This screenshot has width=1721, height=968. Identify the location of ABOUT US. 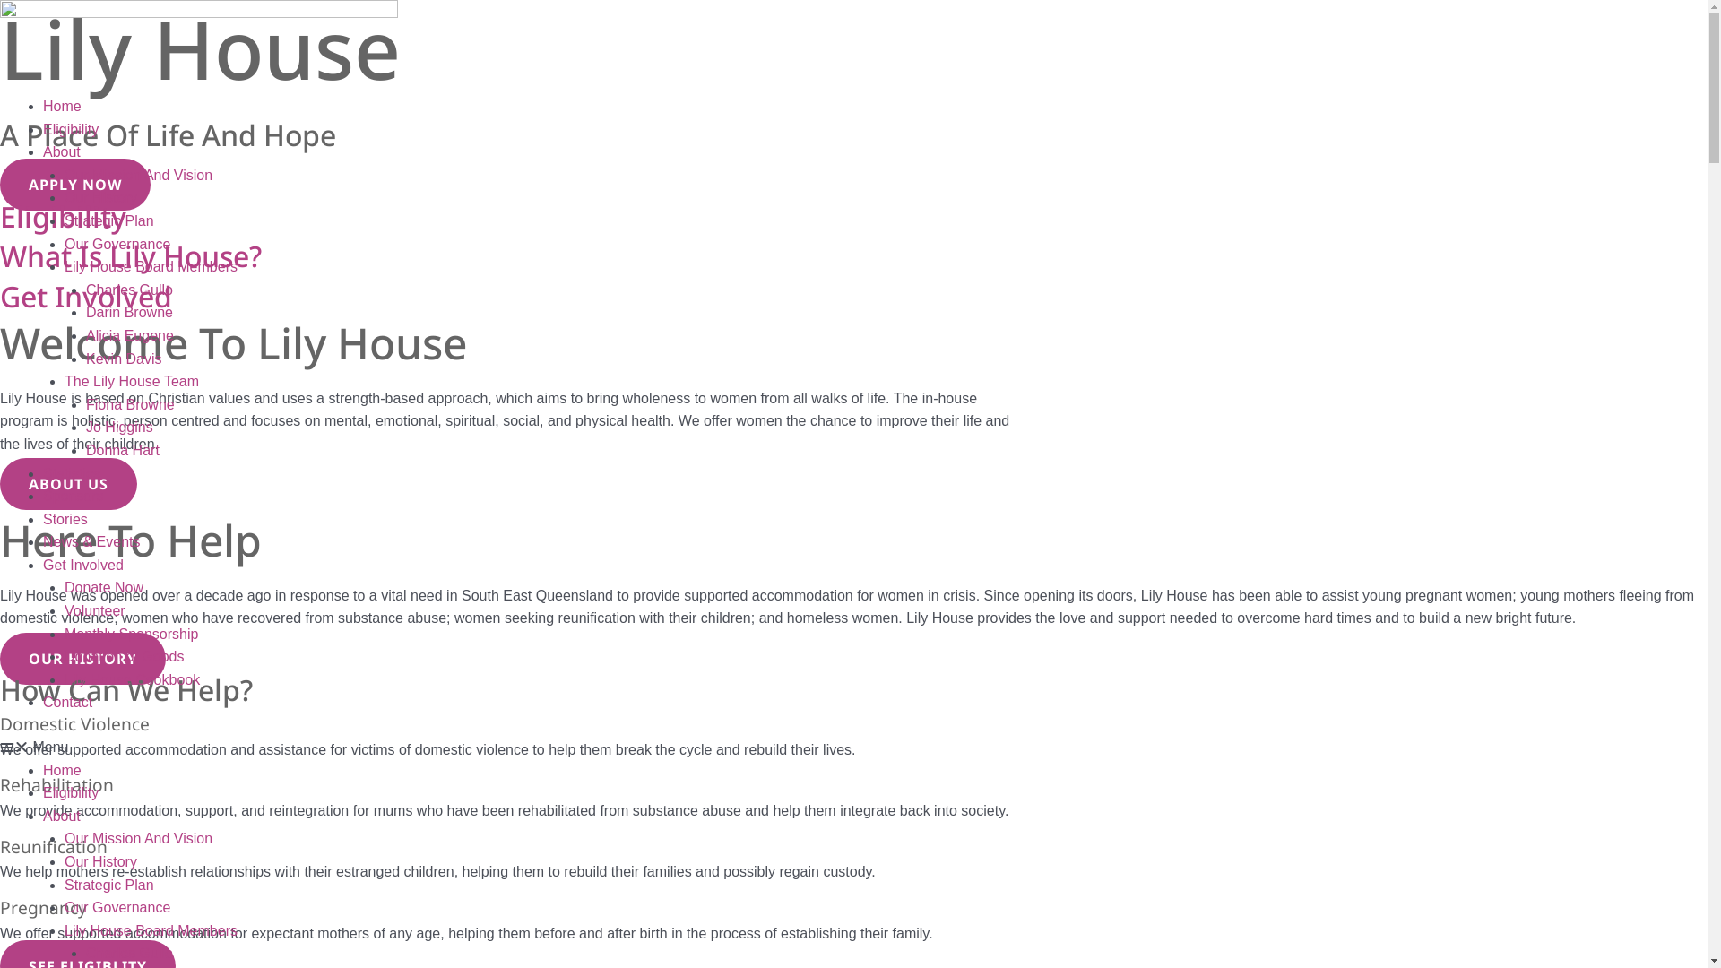
(68, 484).